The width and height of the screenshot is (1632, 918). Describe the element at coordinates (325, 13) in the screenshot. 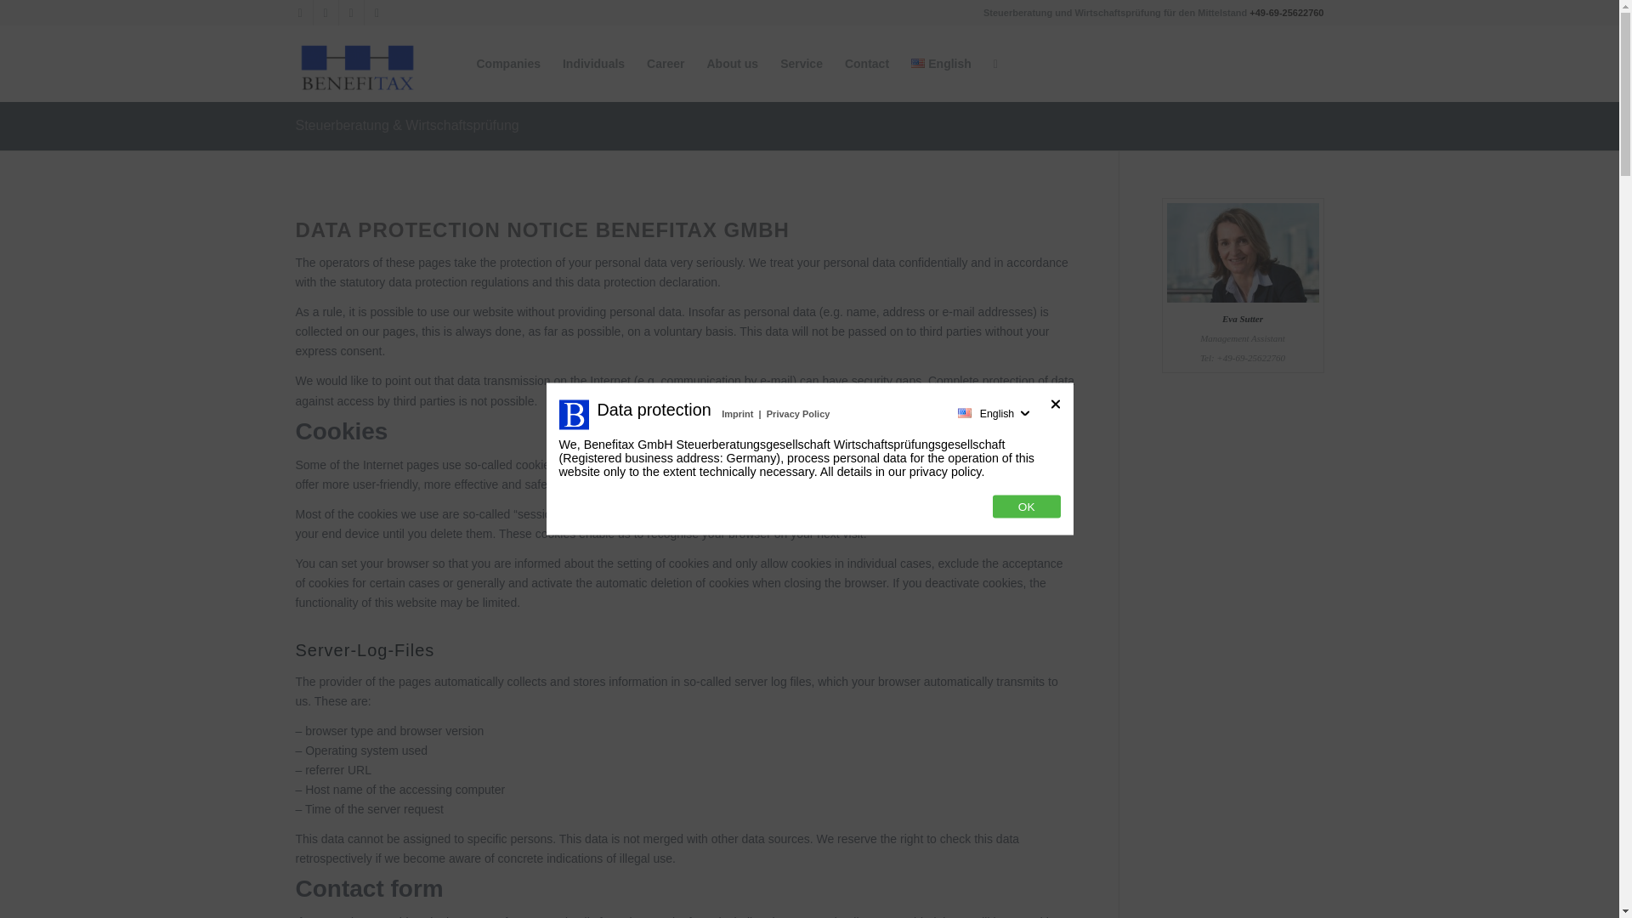

I see `Facebook` at that location.